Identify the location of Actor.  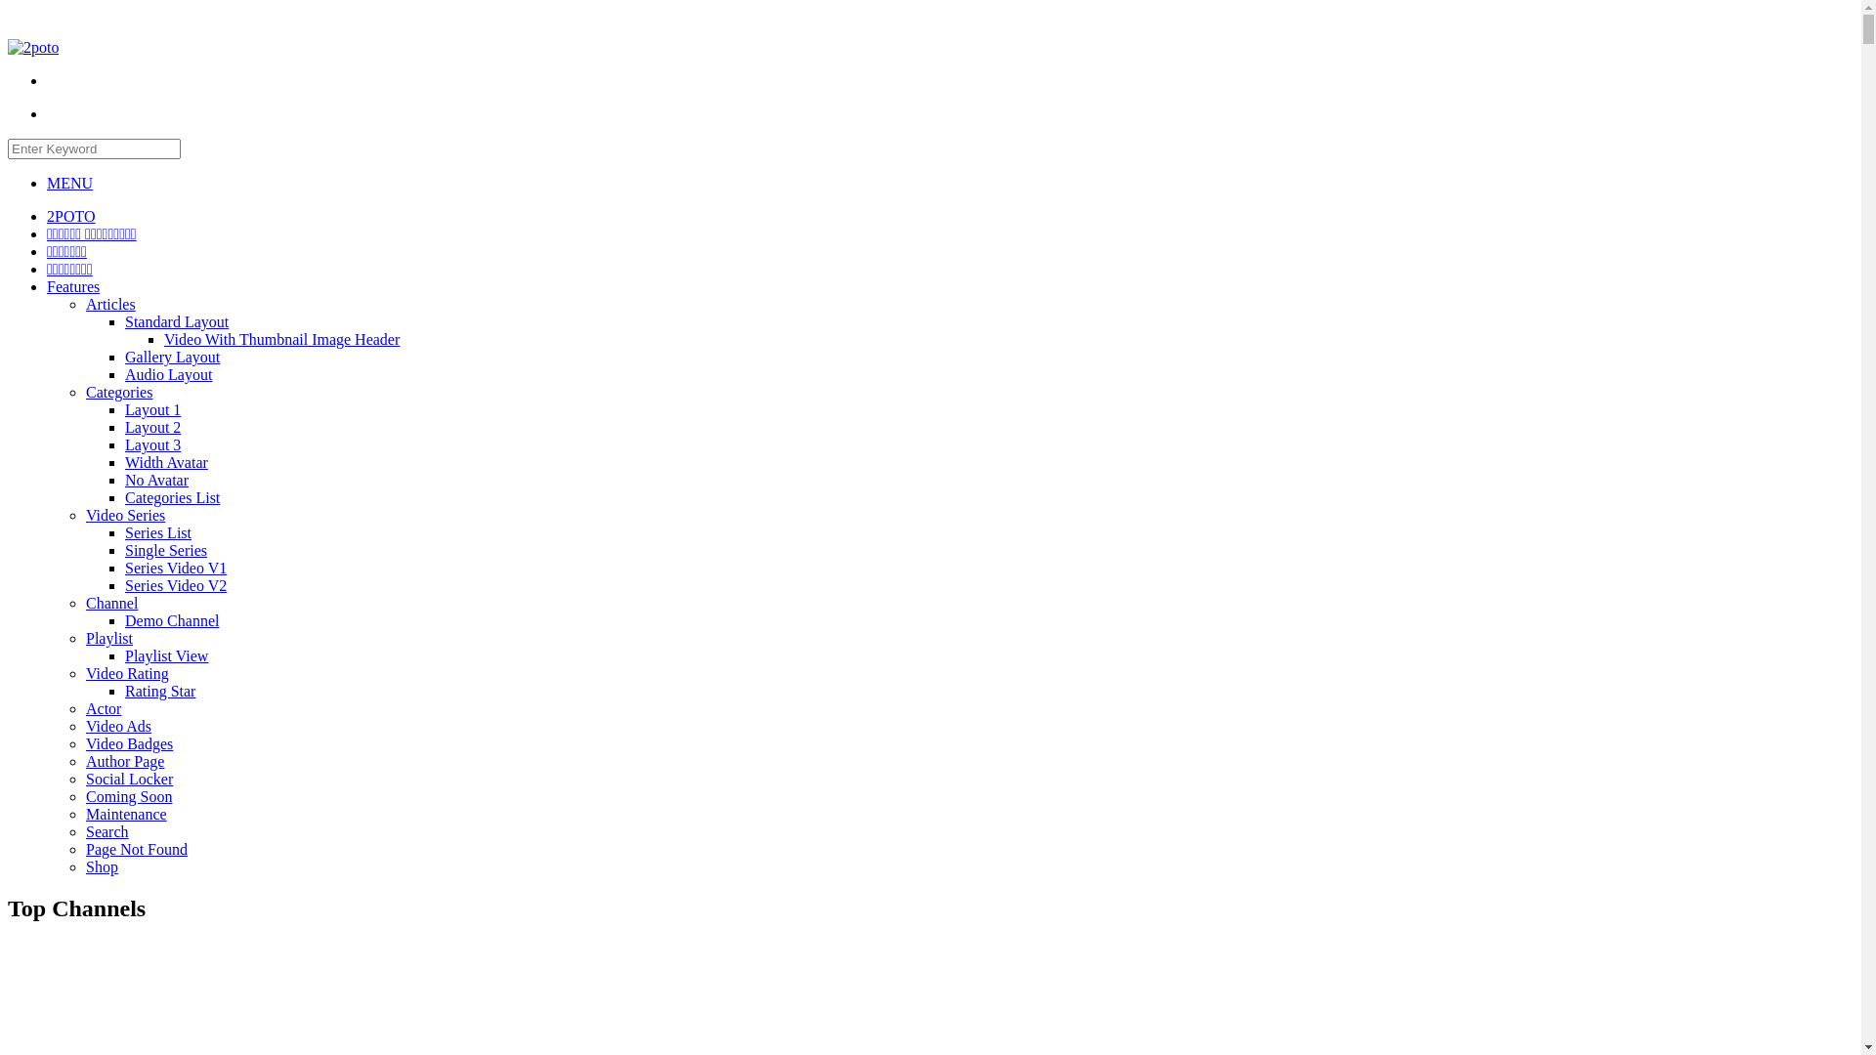
(104, 709).